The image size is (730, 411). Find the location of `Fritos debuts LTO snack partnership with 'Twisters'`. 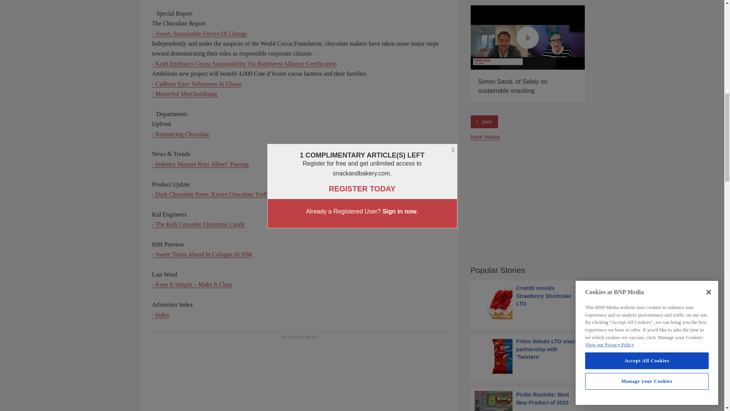

Fritos debuts LTO snack partnership with 'Twisters' is located at coordinates (528, 356).